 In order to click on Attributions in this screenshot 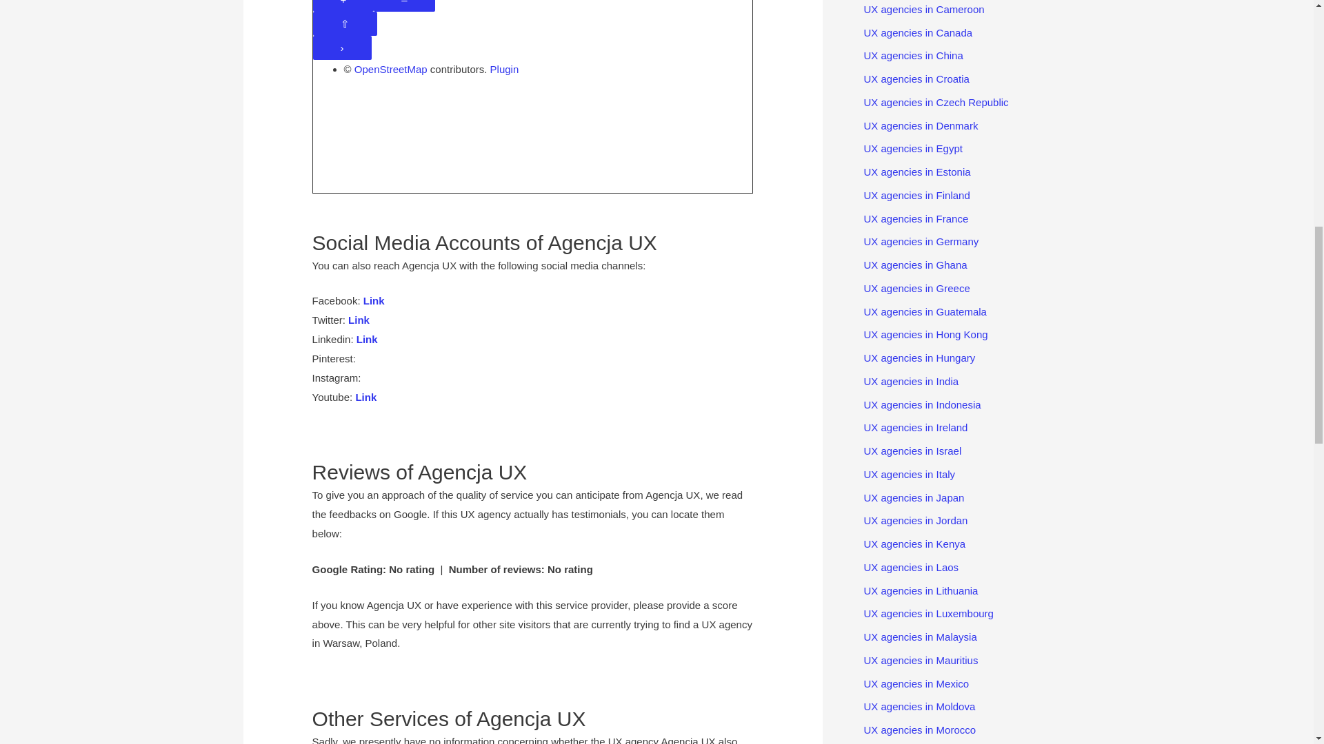, I will do `click(342, 48)`.